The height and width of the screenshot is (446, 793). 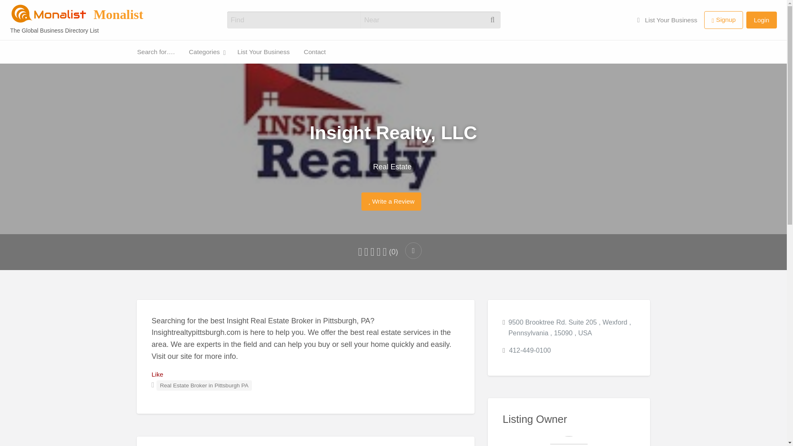 What do you see at coordinates (385, 252) in the screenshot?
I see `No rating` at bounding box center [385, 252].